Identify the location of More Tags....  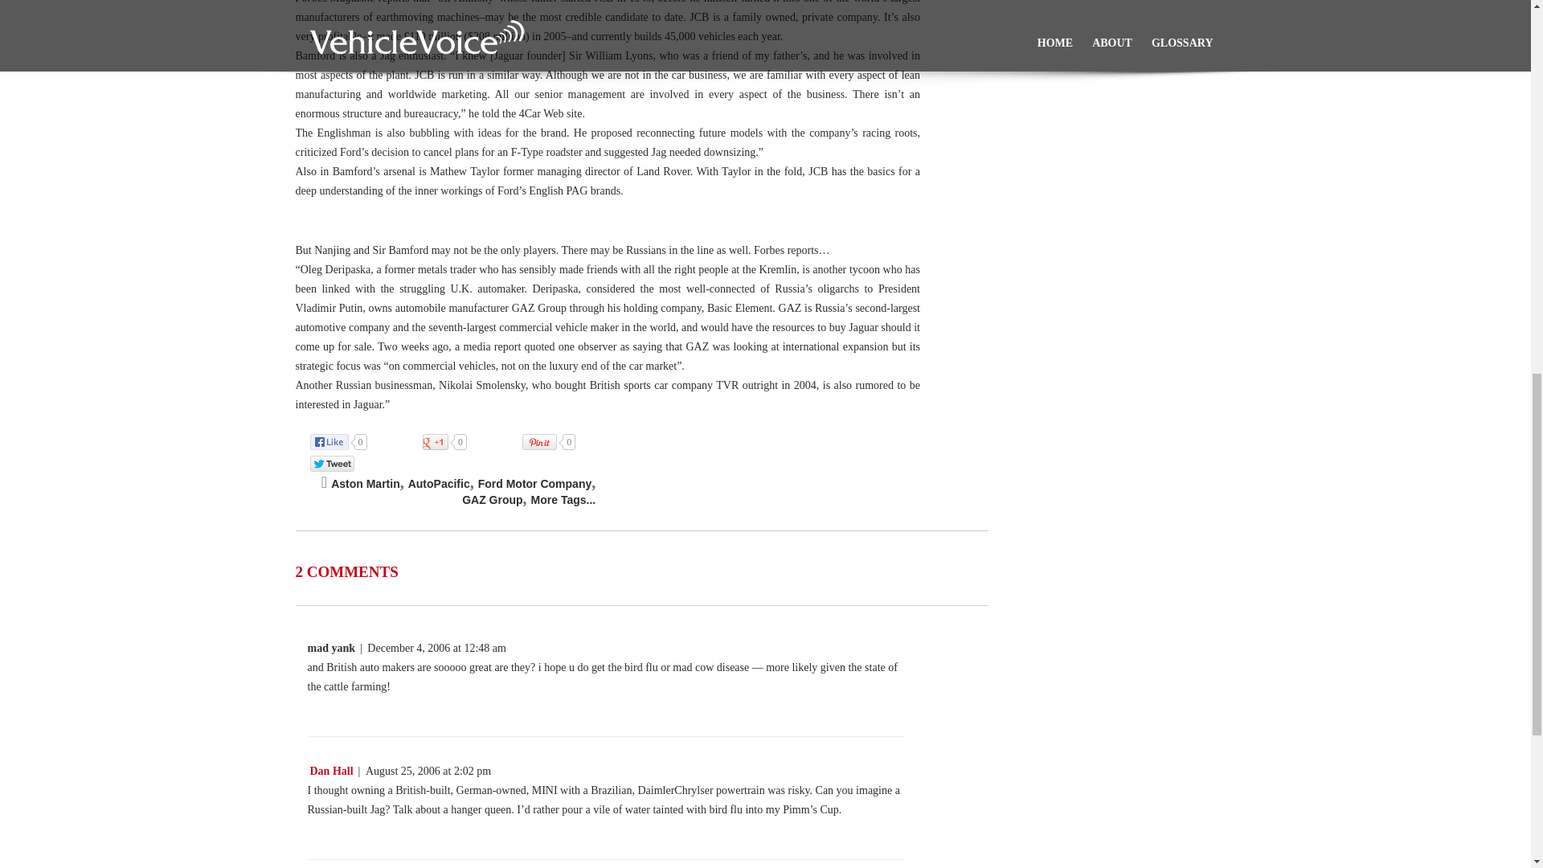
(563, 500).